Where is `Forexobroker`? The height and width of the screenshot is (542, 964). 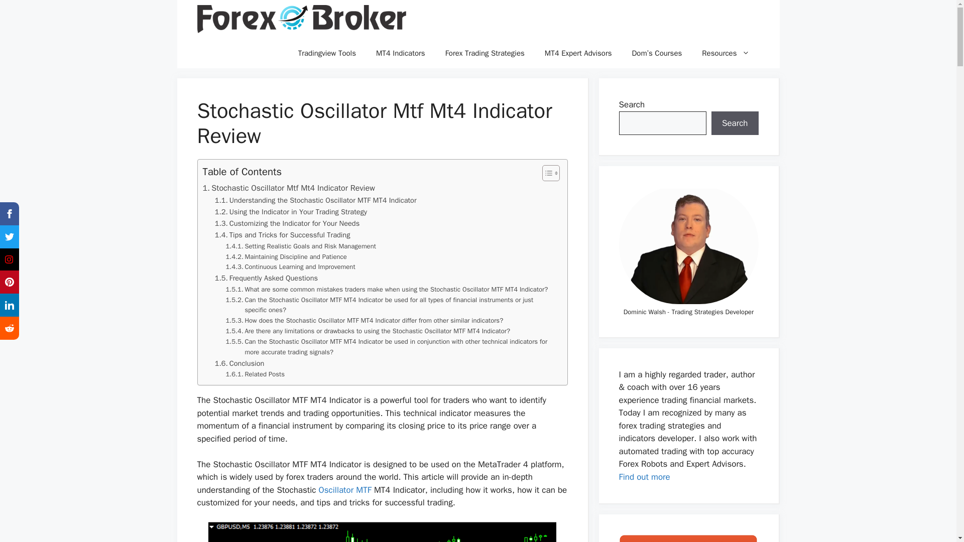 Forexobroker is located at coordinates (301, 19).